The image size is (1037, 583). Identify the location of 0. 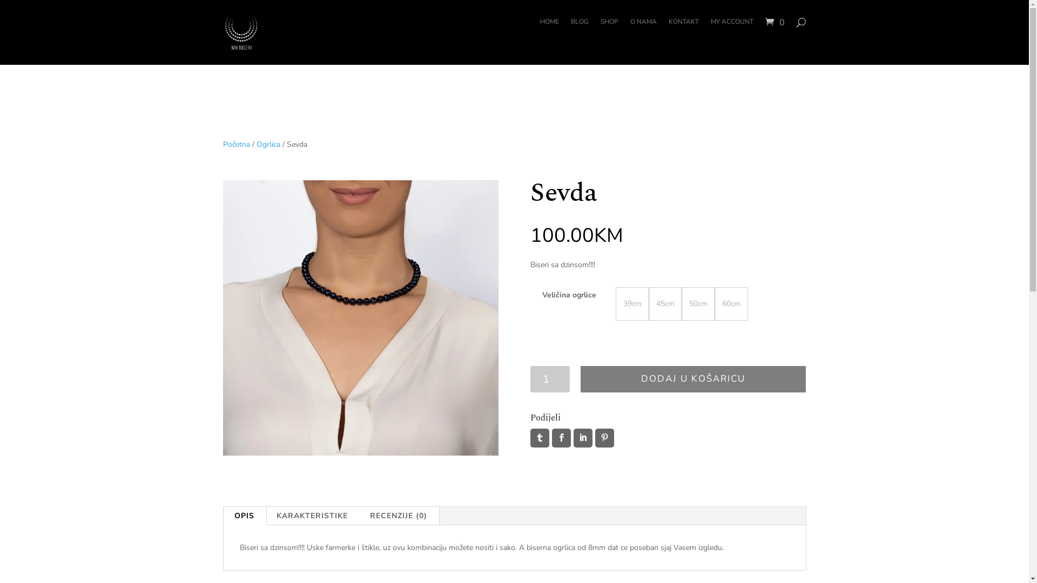
(775, 23).